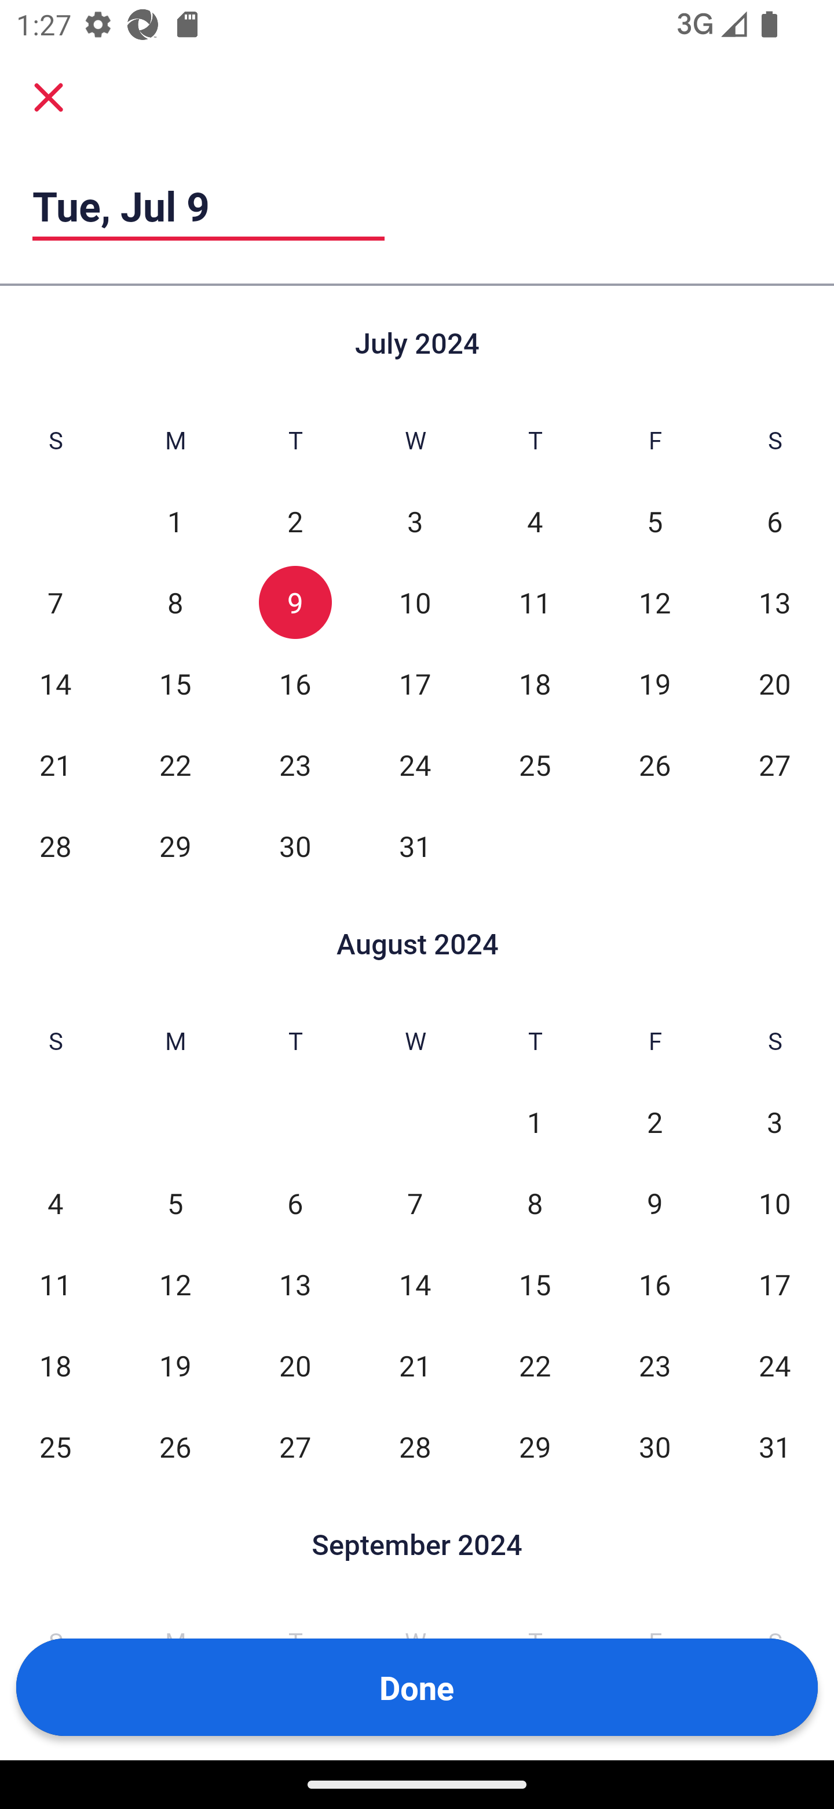 This screenshot has width=834, height=1809. Describe the element at coordinates (654, 1204) in the screenshot. I see `9 Fri, Aug 9, Not Selected` at that location.